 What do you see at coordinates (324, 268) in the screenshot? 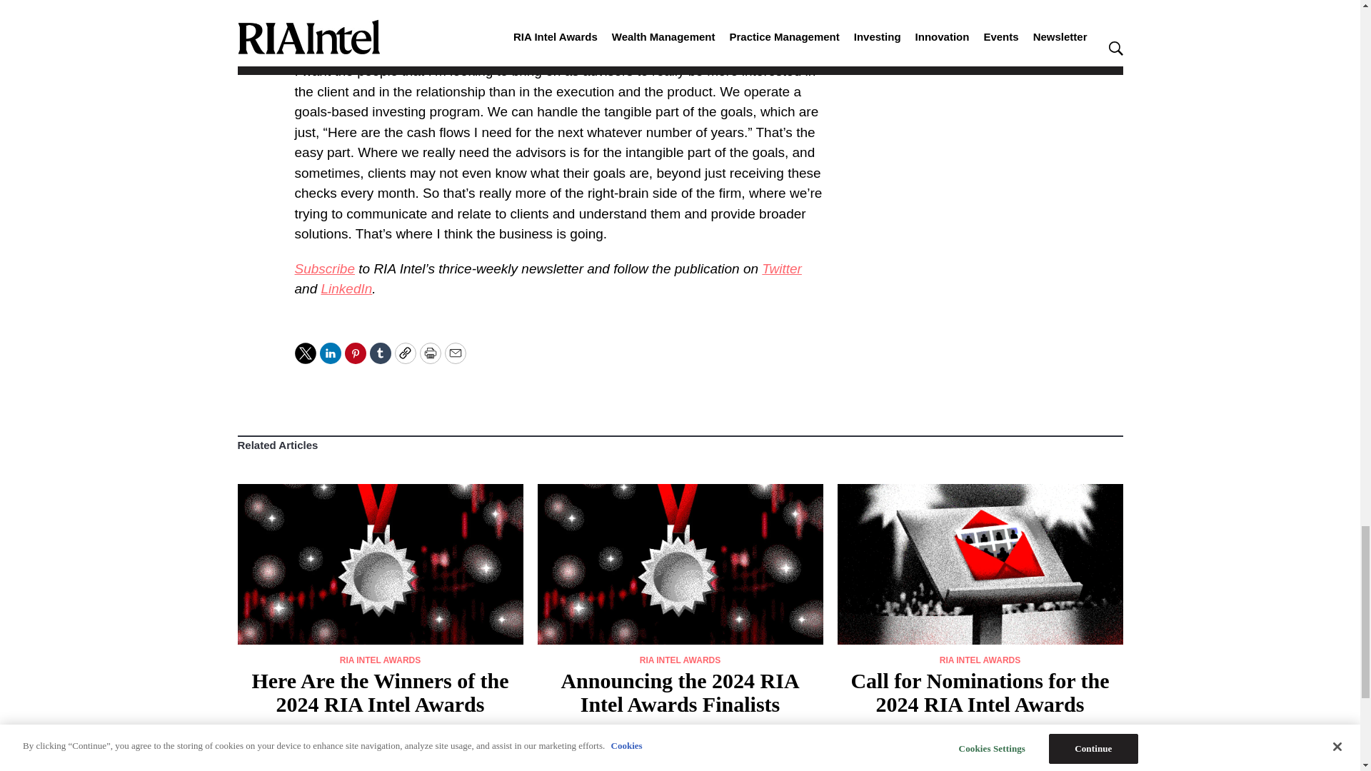
I see `Subscribe` at bounding box center [324, 268].